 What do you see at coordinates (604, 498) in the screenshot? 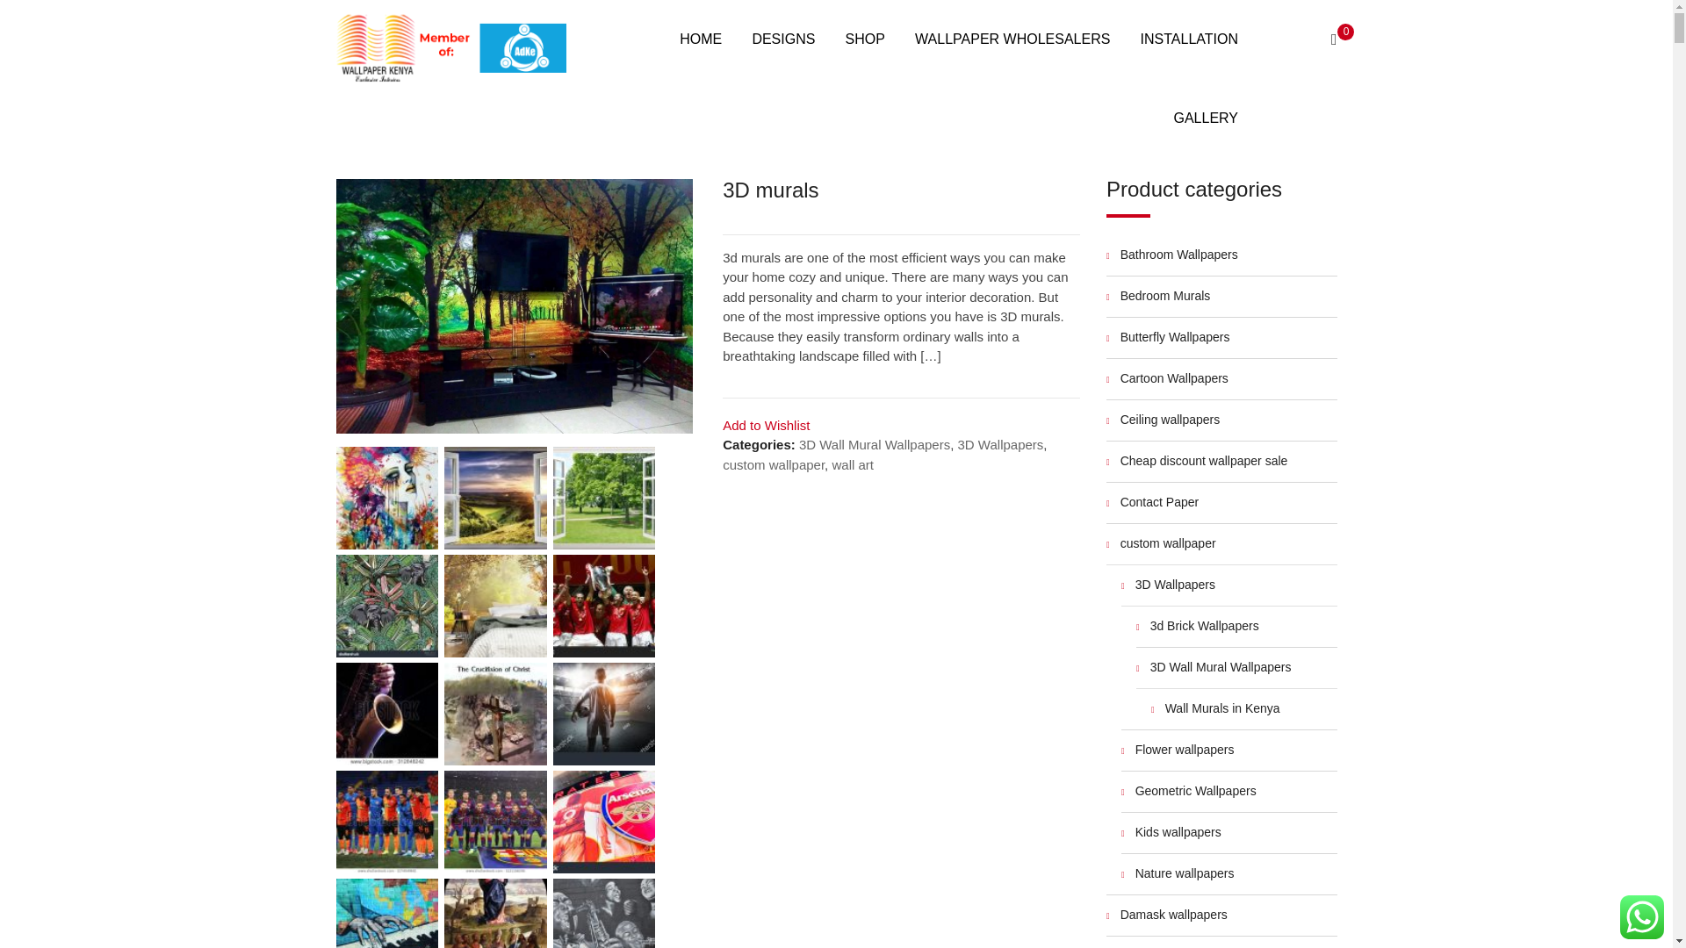
I see `window wall mural` at bounding box center [604, 498].